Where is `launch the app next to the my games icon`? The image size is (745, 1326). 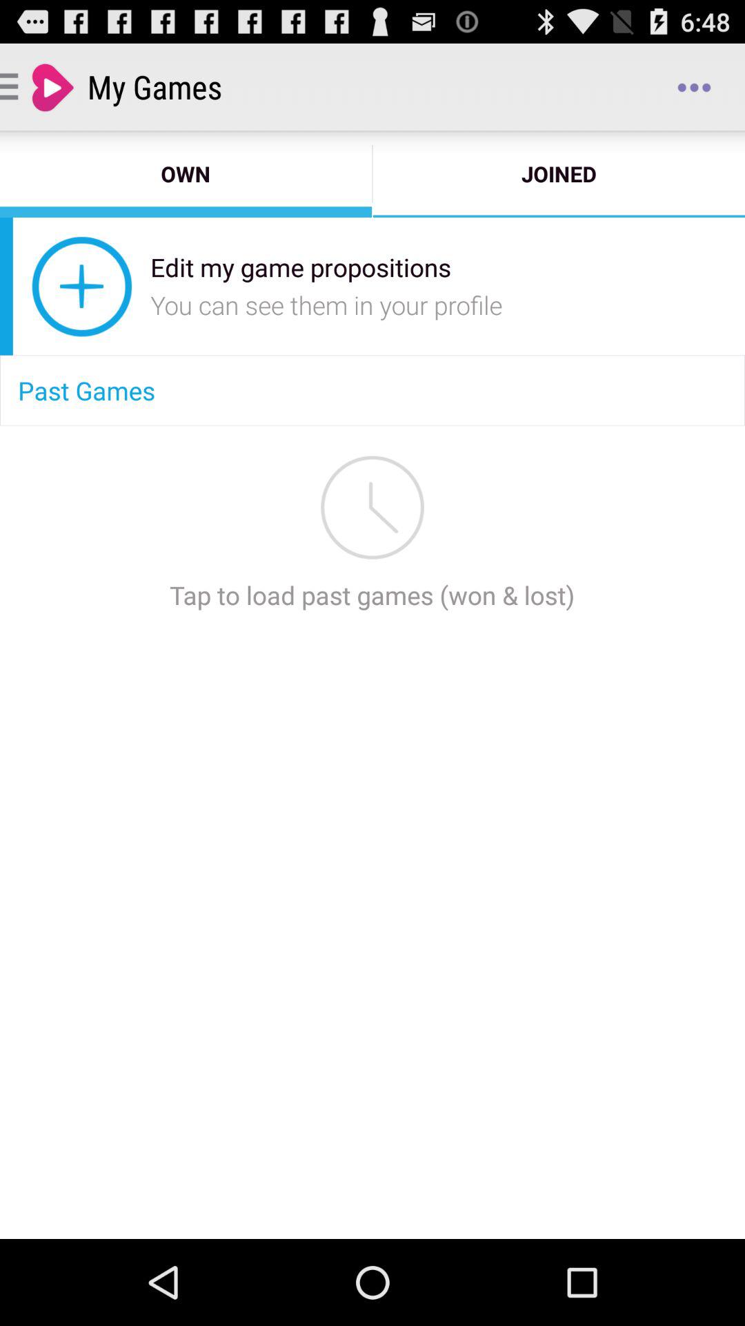 launch the app next to the my games icon is located at coordinates (694, 87).